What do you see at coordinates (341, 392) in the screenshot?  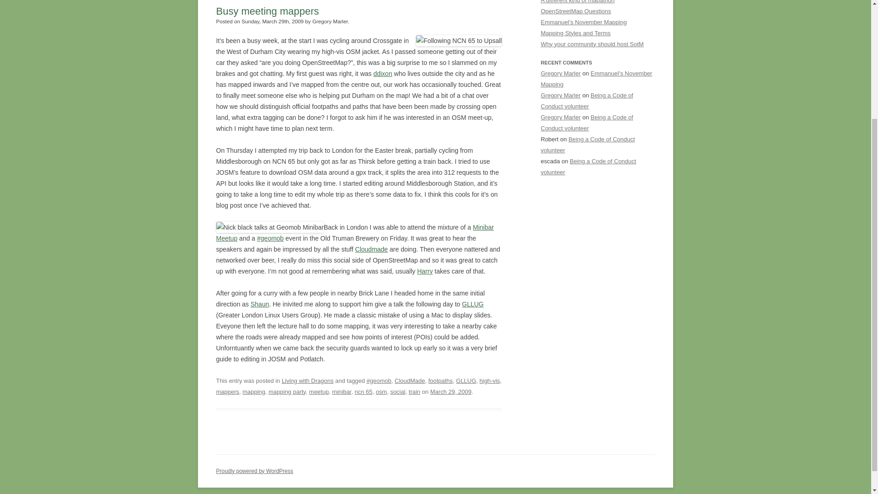 I see `minibar` at bounding box center [341, 392].